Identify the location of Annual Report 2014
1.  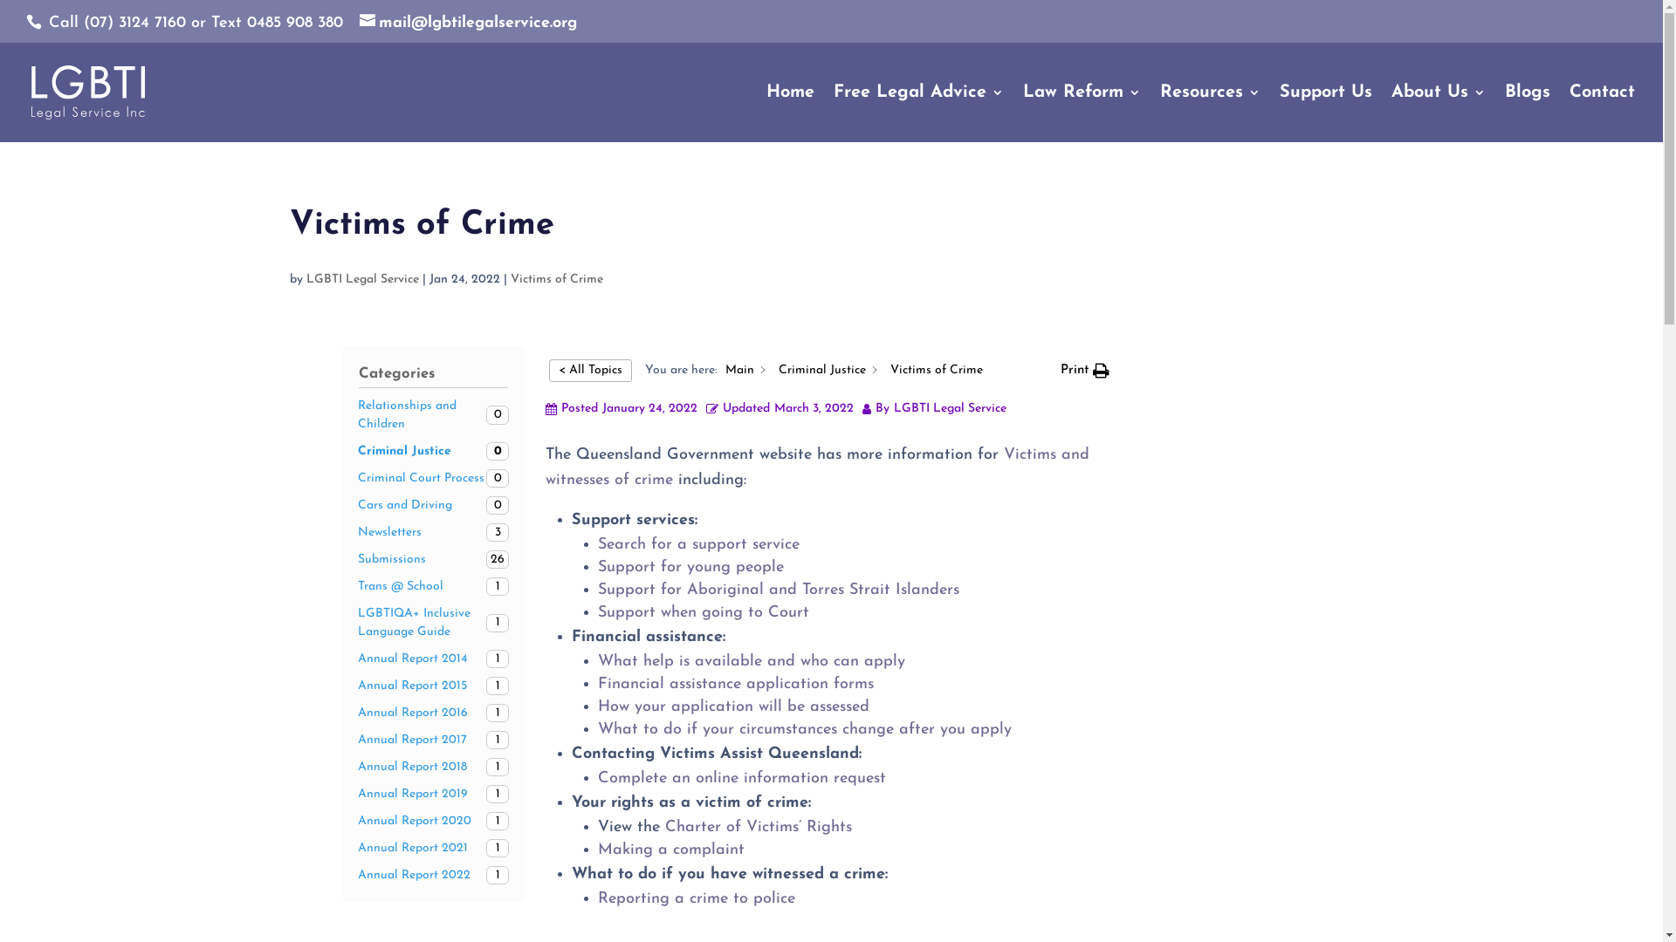
(434, 659).